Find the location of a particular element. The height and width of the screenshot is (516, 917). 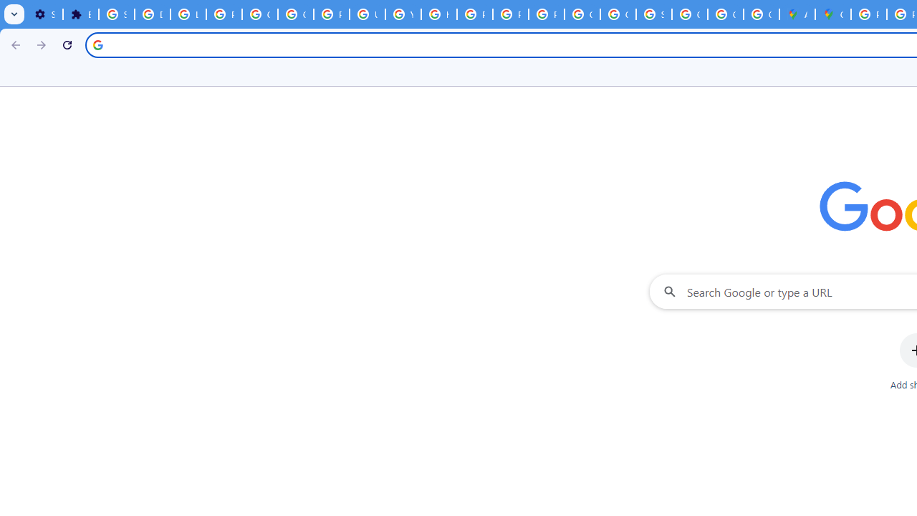

Create your Google Account is located at coordinates (761, 14).